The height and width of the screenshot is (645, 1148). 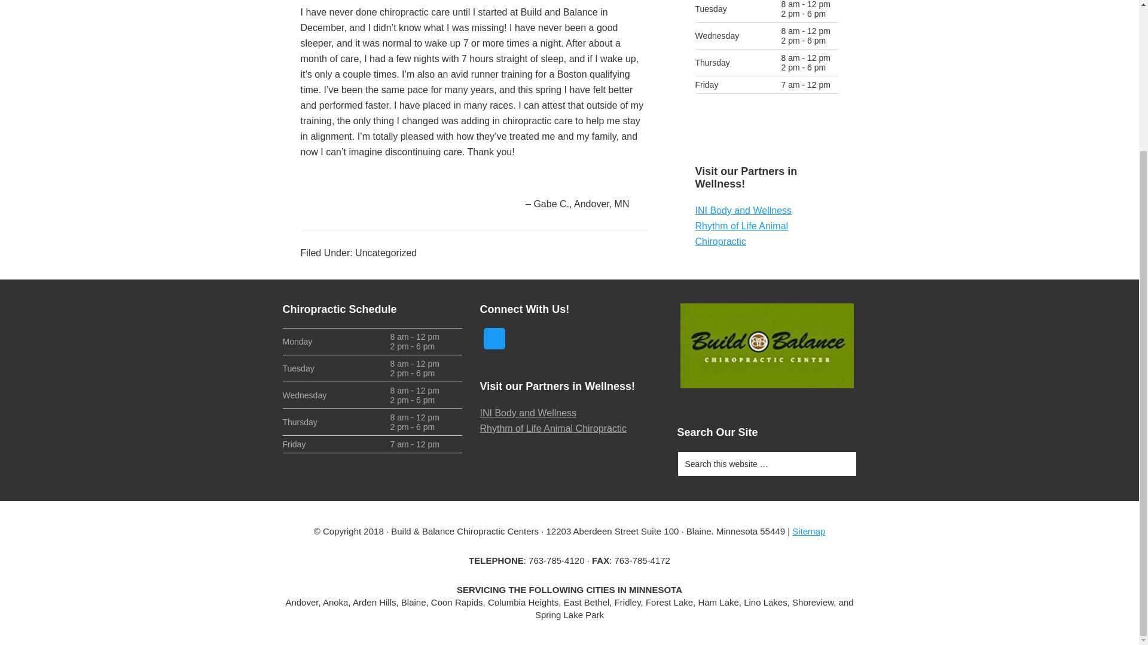 I want to click on Rhythm of Life Animal Chiropractic, so click(x=741, y=234).